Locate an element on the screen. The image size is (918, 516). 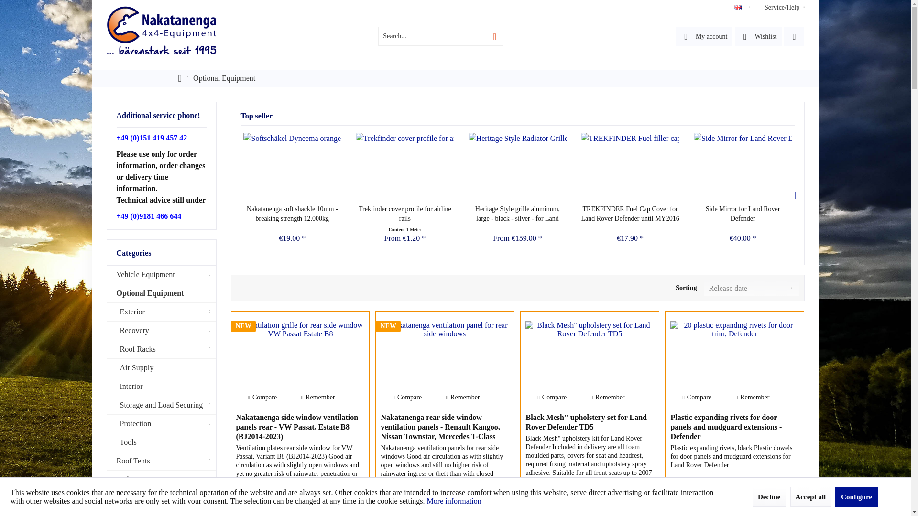
Roof Tents is located at coordinates (162, 461).